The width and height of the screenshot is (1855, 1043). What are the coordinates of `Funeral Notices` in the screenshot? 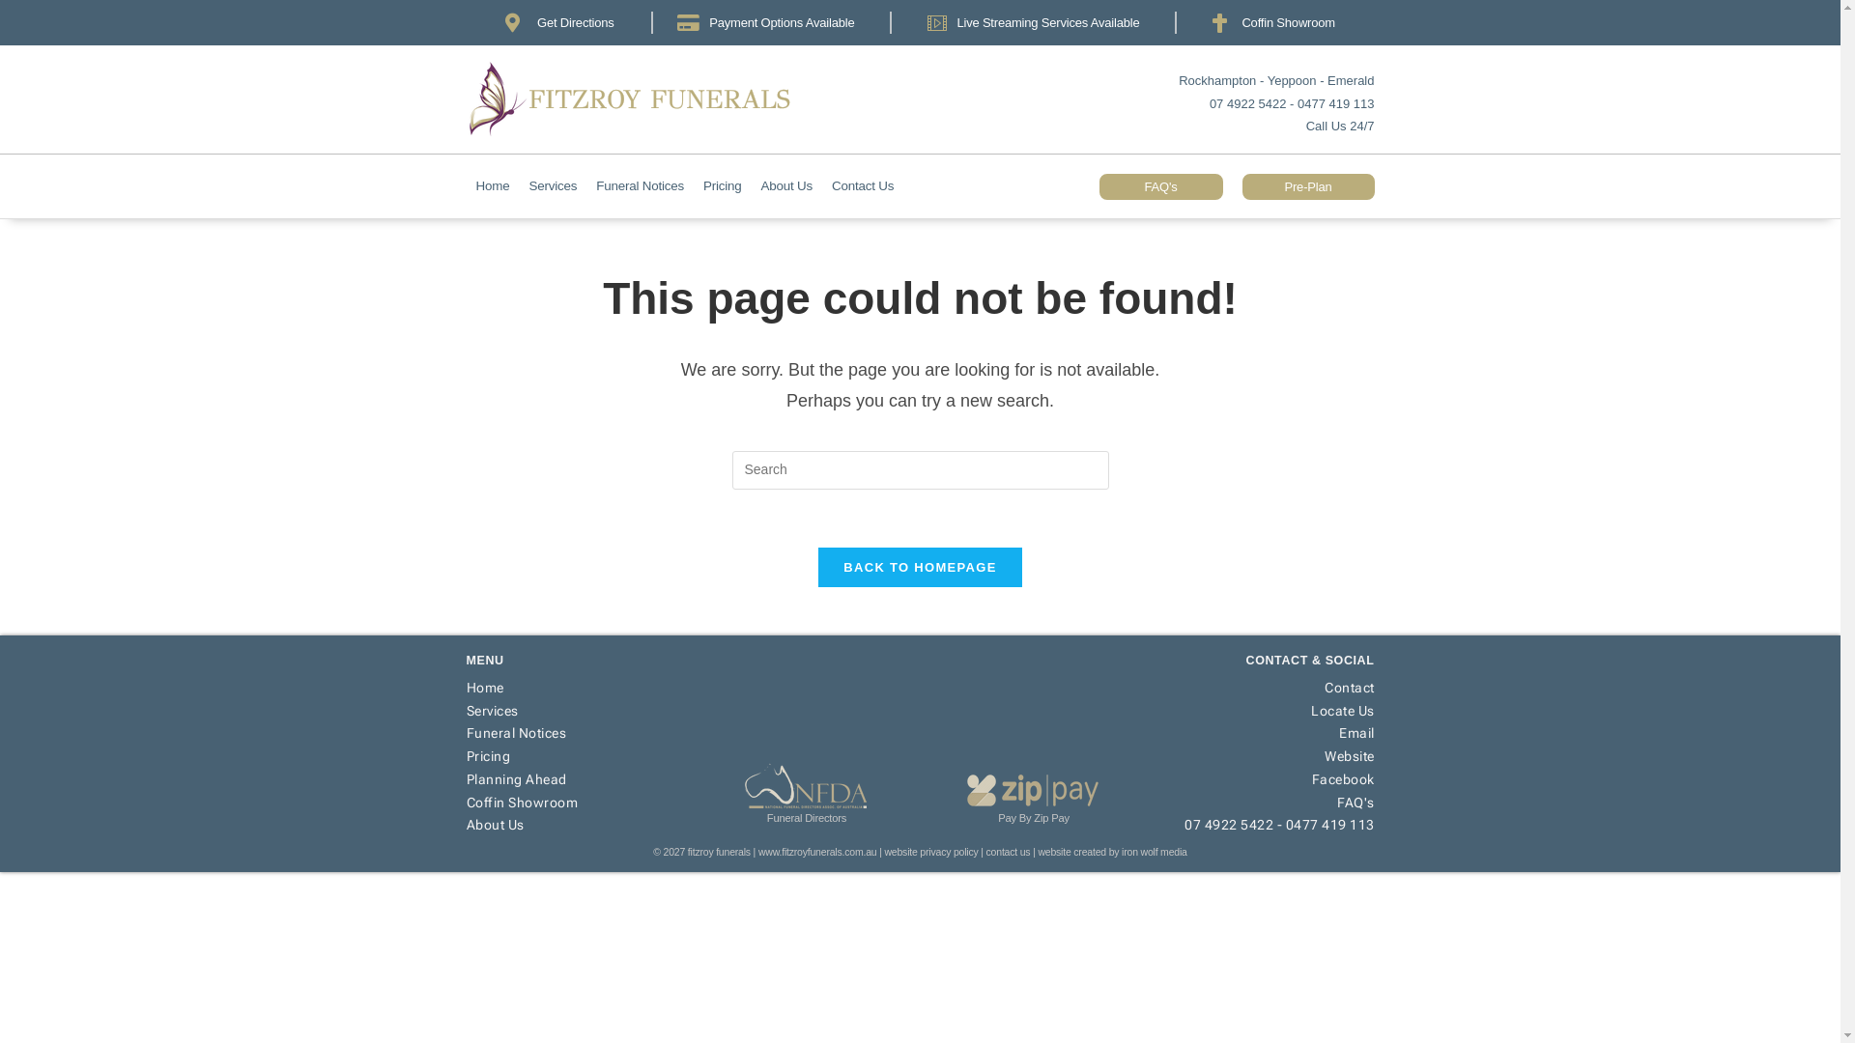 It's located at (580, 734).